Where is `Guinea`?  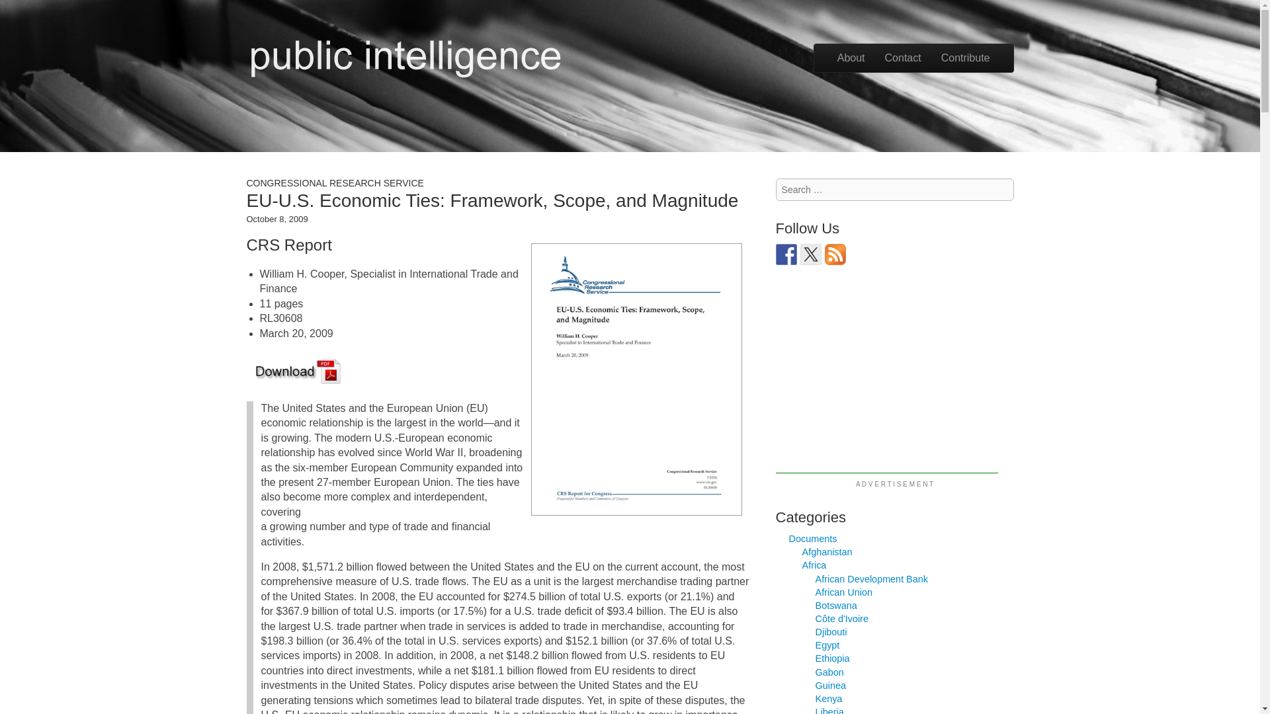 Guinea is located at coordinates (830, 686).